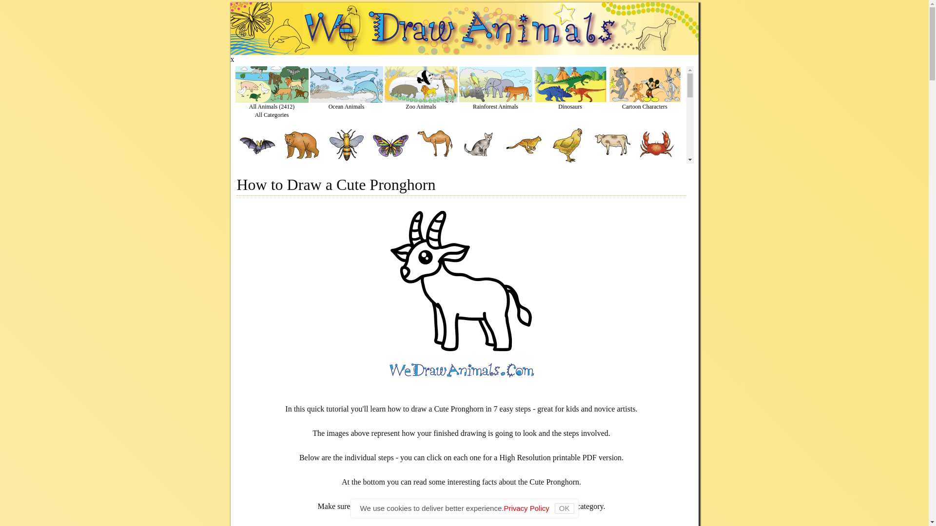 The height and width of the screenshot is (526, 936). What do you see at coordinates (496, 110) in the screenshot?
I see `Rainforest Animals` at bounding box center [496, 110].